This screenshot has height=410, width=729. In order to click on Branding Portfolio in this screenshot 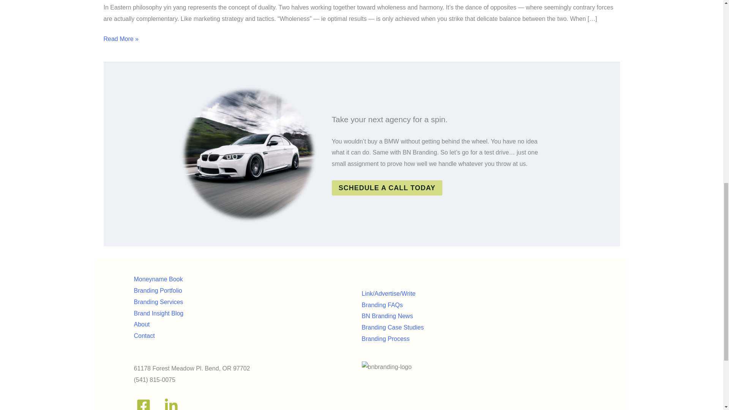, I will do `click(157, 291)`.